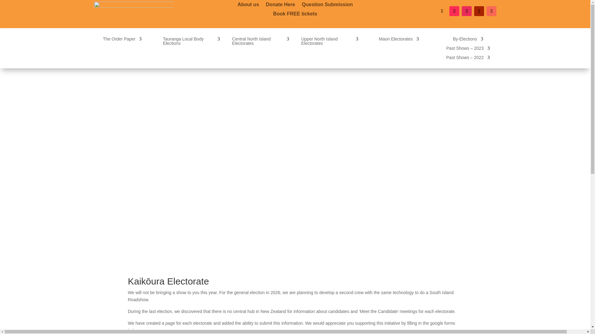 The width and height of the screenshot is (595, 334). I want to click on Donate Here, so click(280, 6).